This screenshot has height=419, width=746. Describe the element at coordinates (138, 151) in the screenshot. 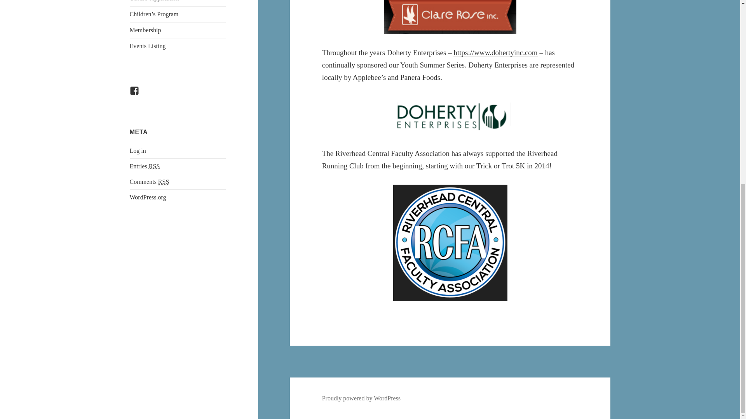

I see `Log in` at that location.